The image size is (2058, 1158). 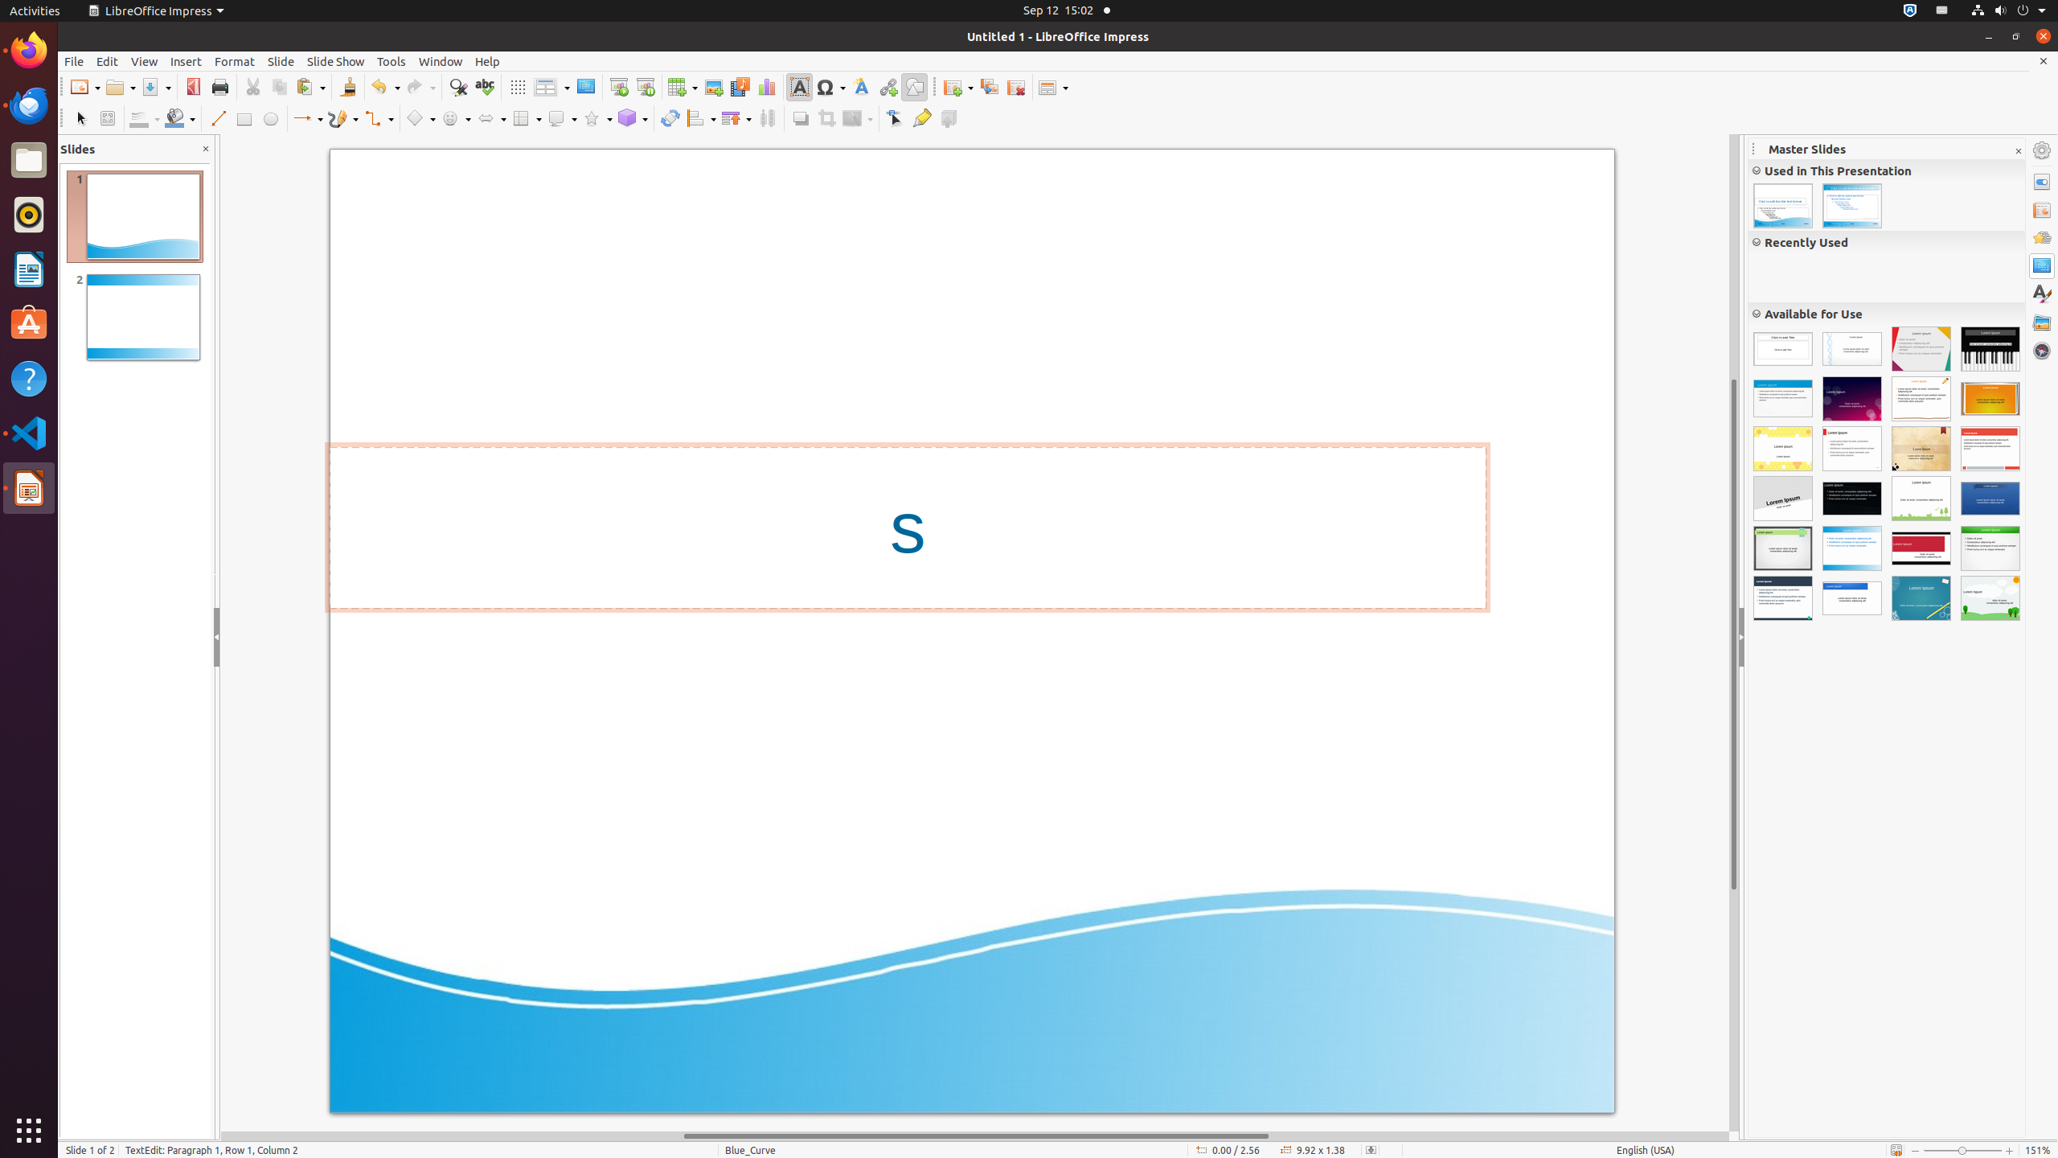 What do you see at coordinates (343, 119) in the screenshot?
I see `Curves and Polygons` at bounding box center [343, 119].